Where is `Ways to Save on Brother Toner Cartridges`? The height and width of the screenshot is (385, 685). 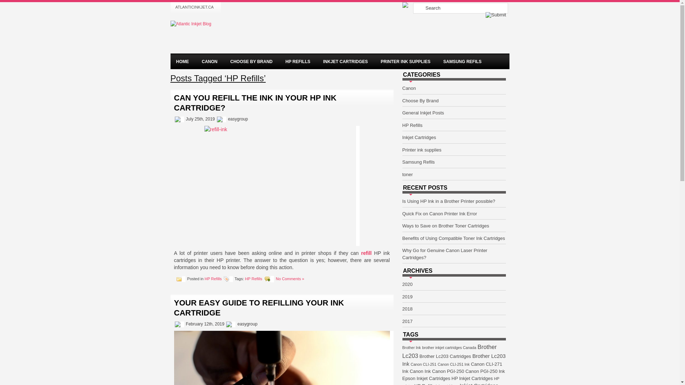
Ways to Save on Brother Toner Cartridges is located at coordinates (446, 226).